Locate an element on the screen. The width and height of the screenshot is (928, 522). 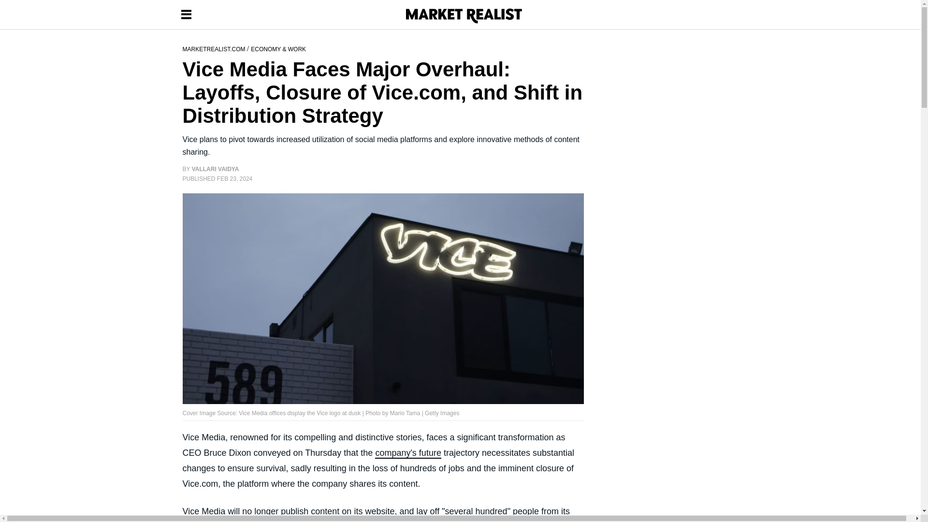
MARKETREALIST.COM is located at coordinates (215, 48).